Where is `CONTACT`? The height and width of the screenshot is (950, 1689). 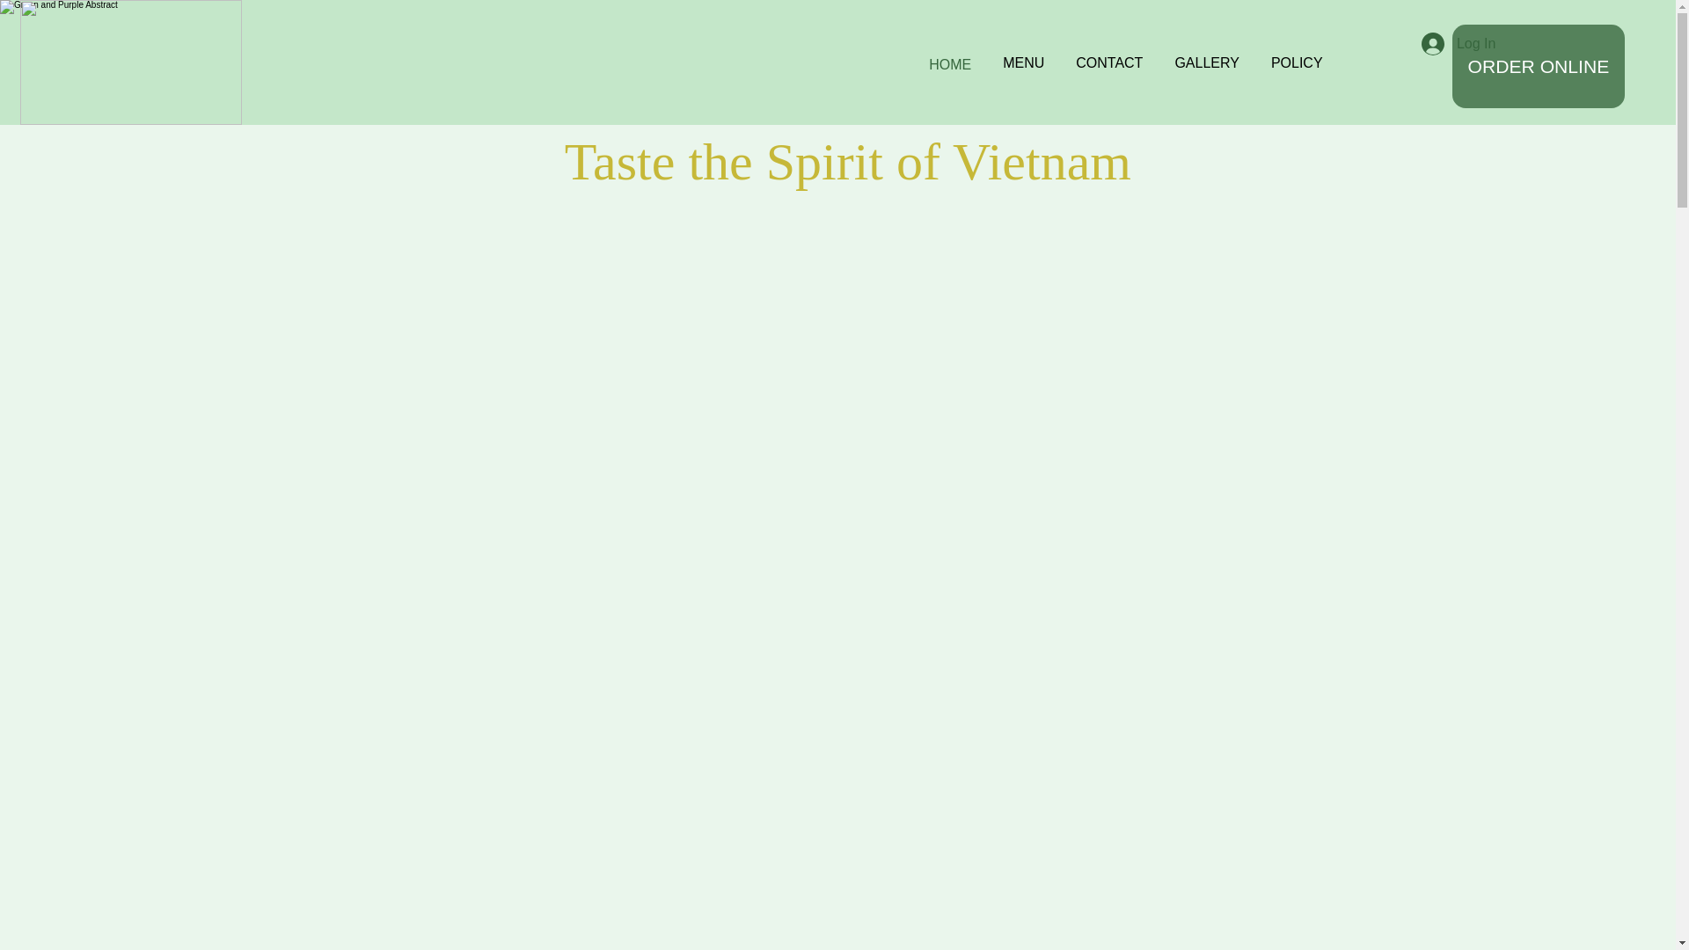
CONTACT is located at coordinates (1109, 63).